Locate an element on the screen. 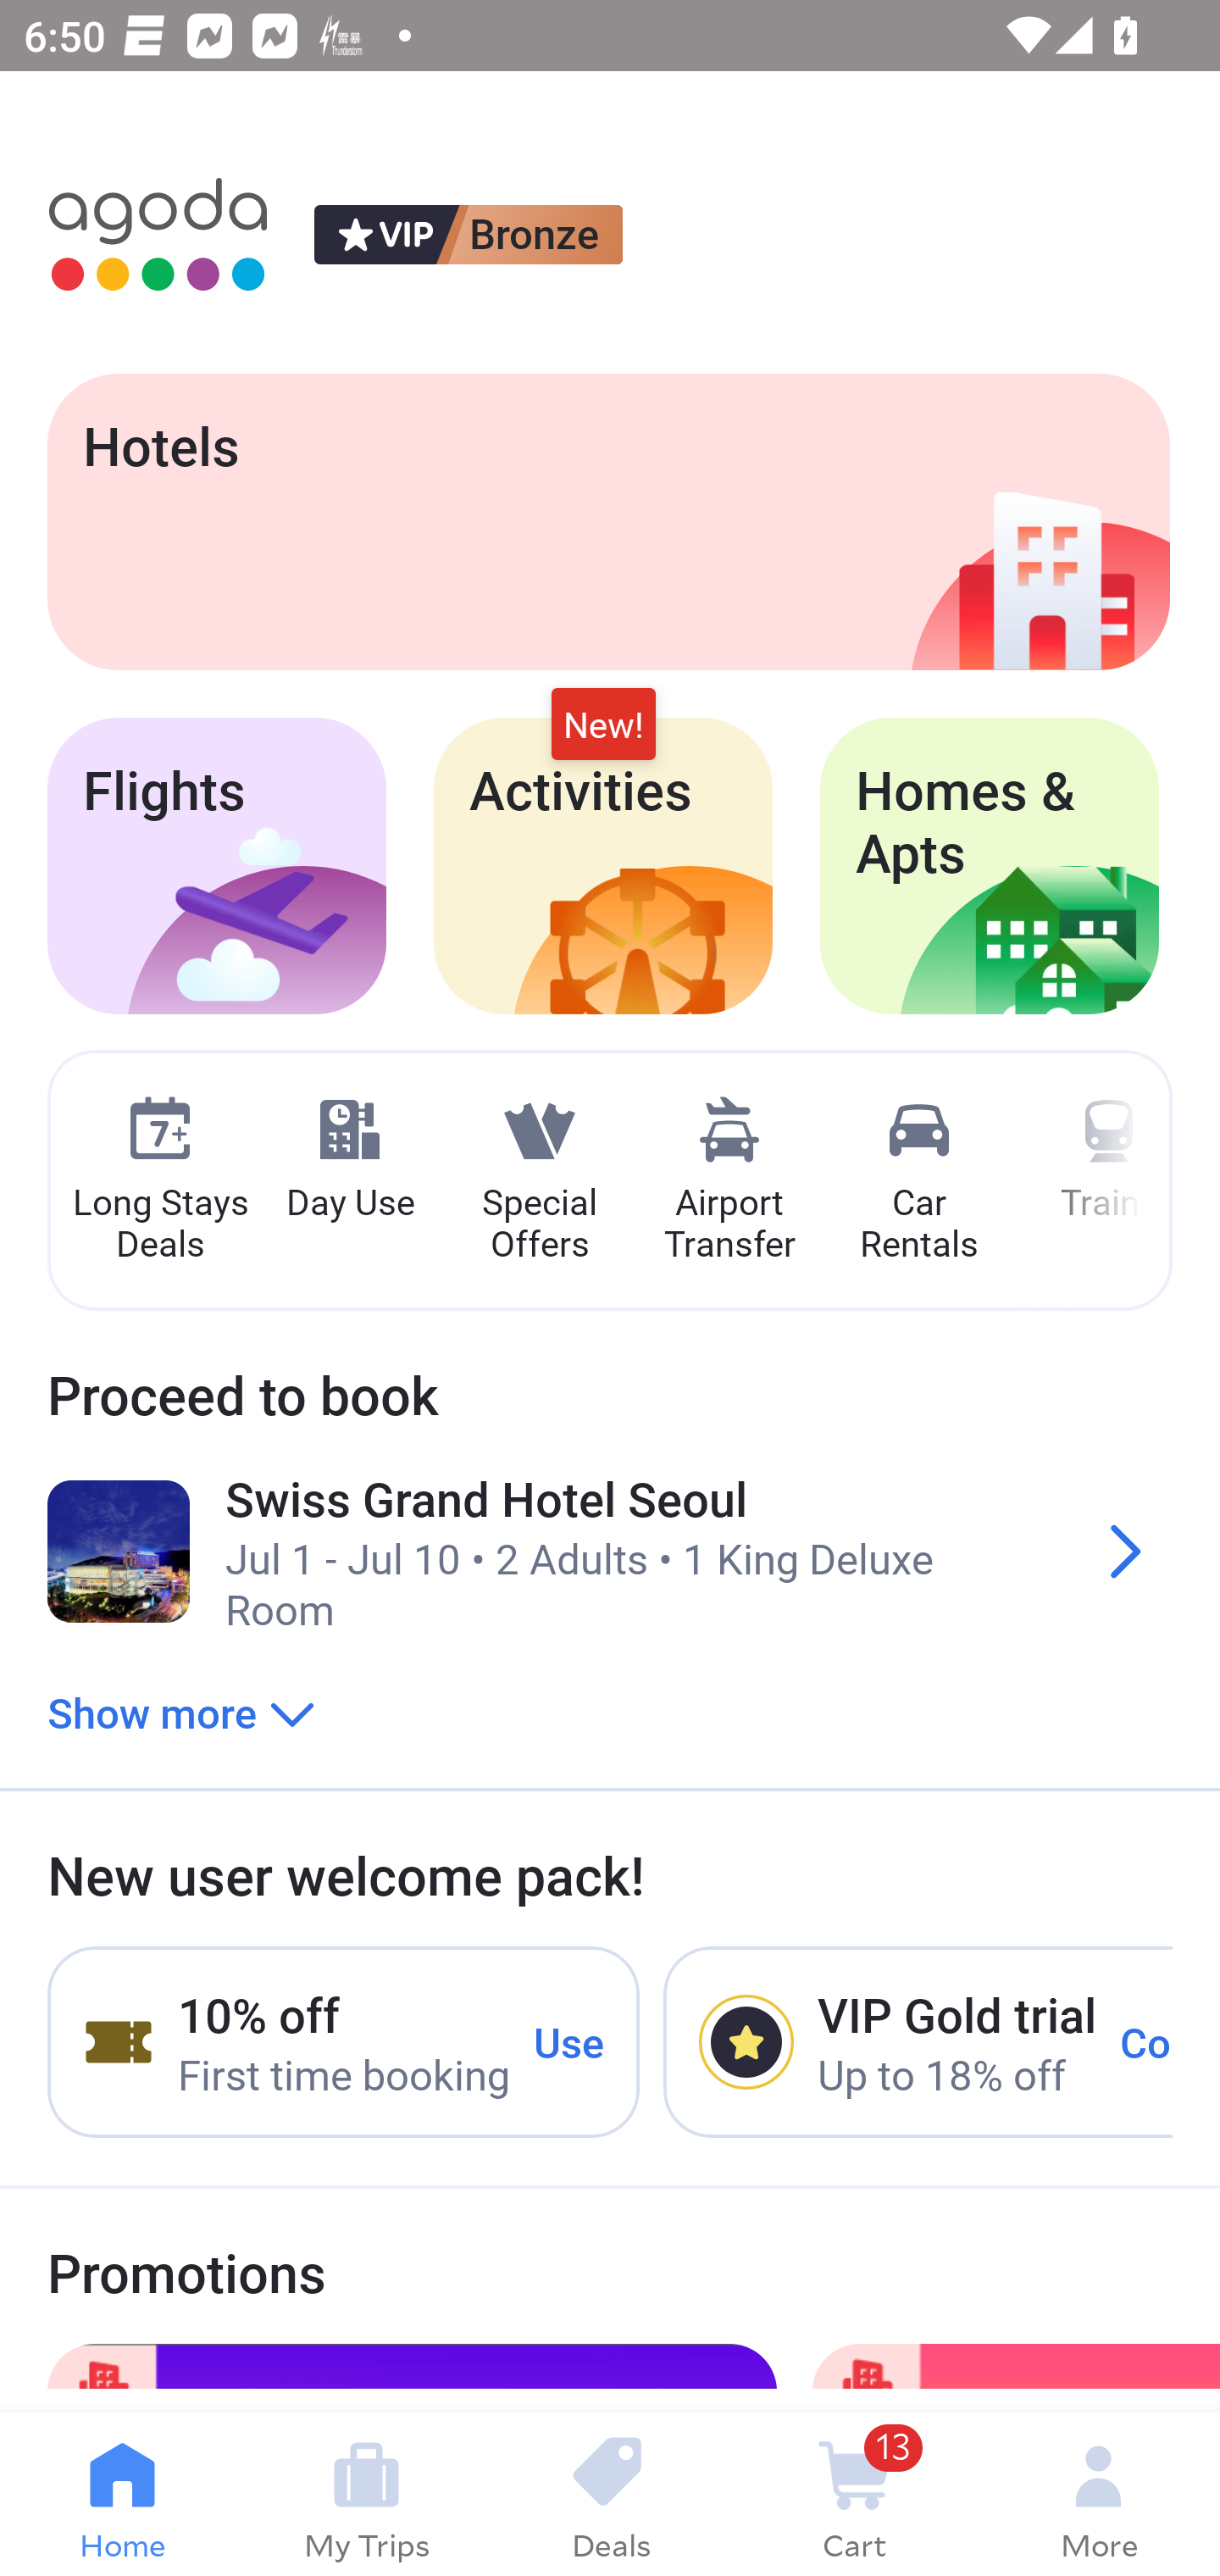  Car Rentals is located at coordinates (918, 1181).